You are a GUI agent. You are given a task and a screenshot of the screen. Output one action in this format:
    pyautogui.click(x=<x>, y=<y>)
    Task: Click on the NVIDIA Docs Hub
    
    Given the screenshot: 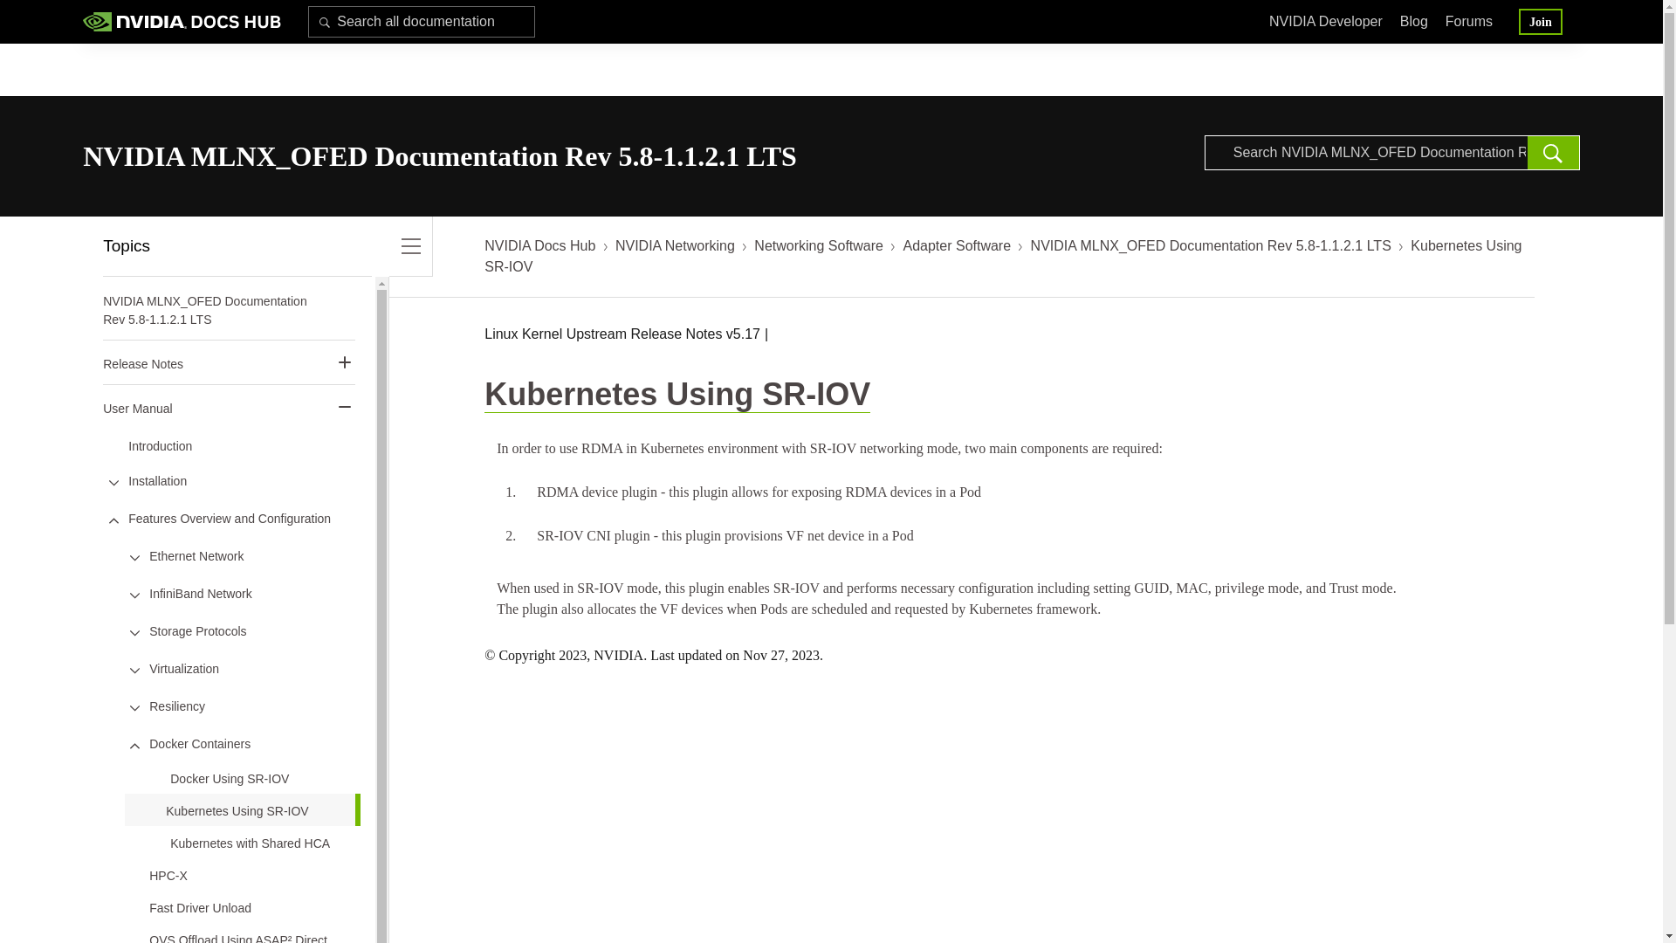 What is the action you would take?
    pyautogui.click(x=539, y=246)
    